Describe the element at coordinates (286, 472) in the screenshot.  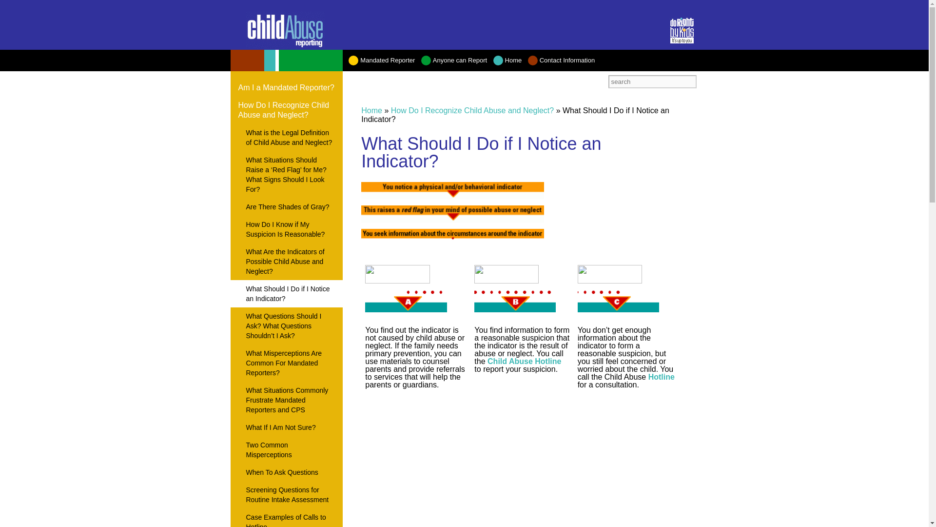
I see `When To Ask Questions` at that location.